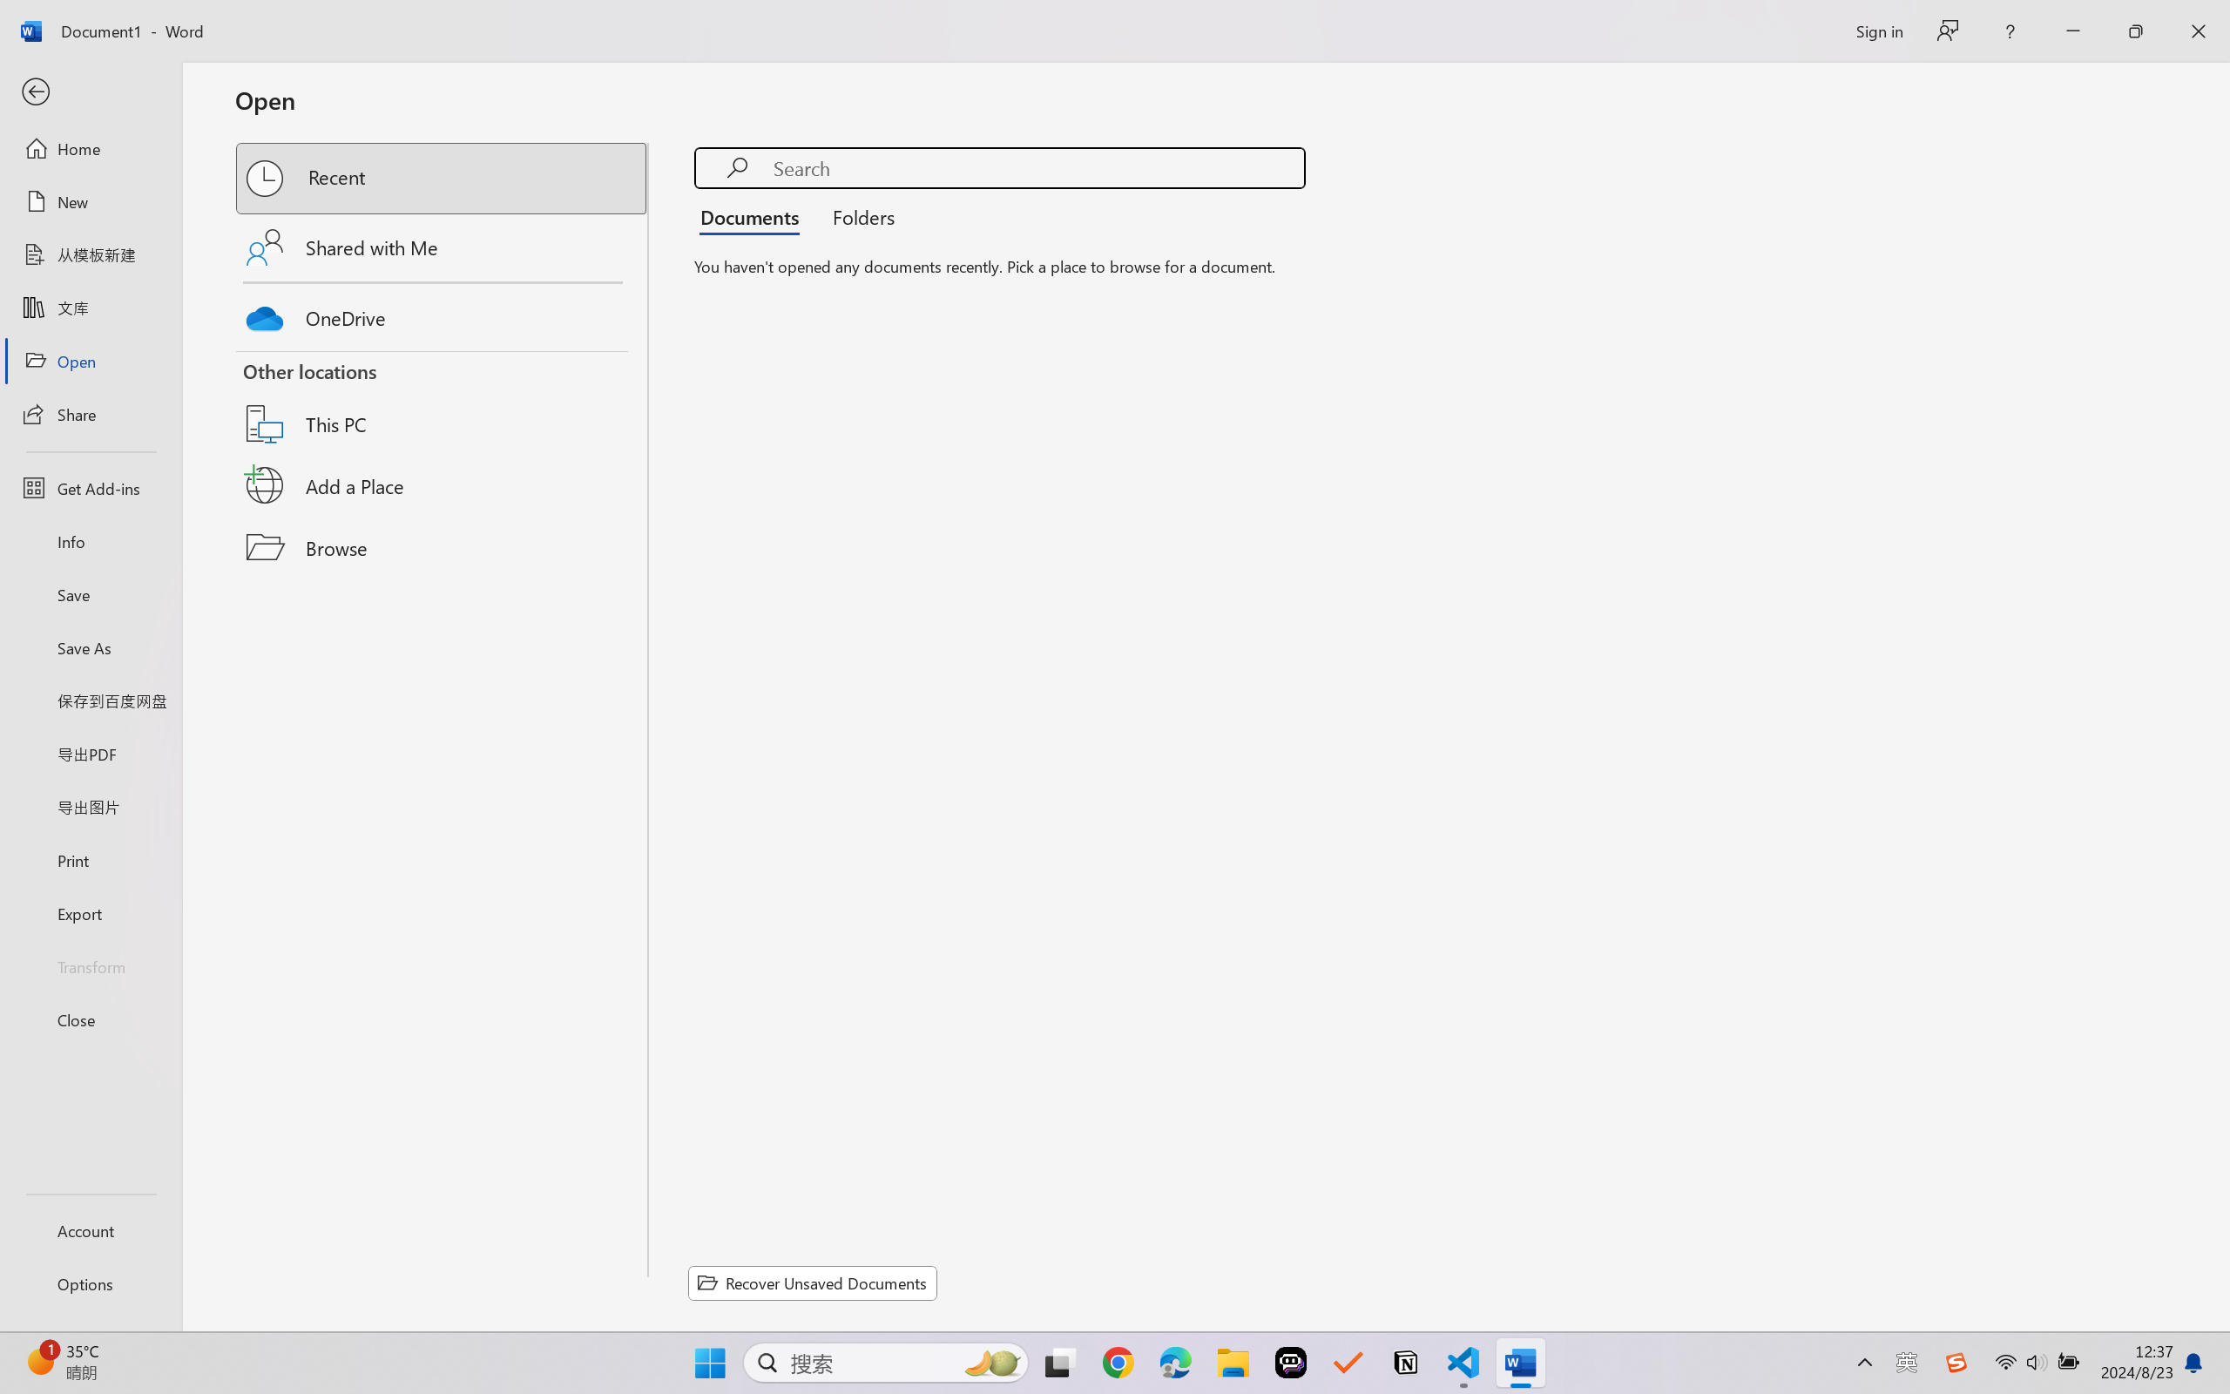  What do you see at coordinates (91, 1284) in the screenshot?
I see `Options` at bounding box center [91, 1284].